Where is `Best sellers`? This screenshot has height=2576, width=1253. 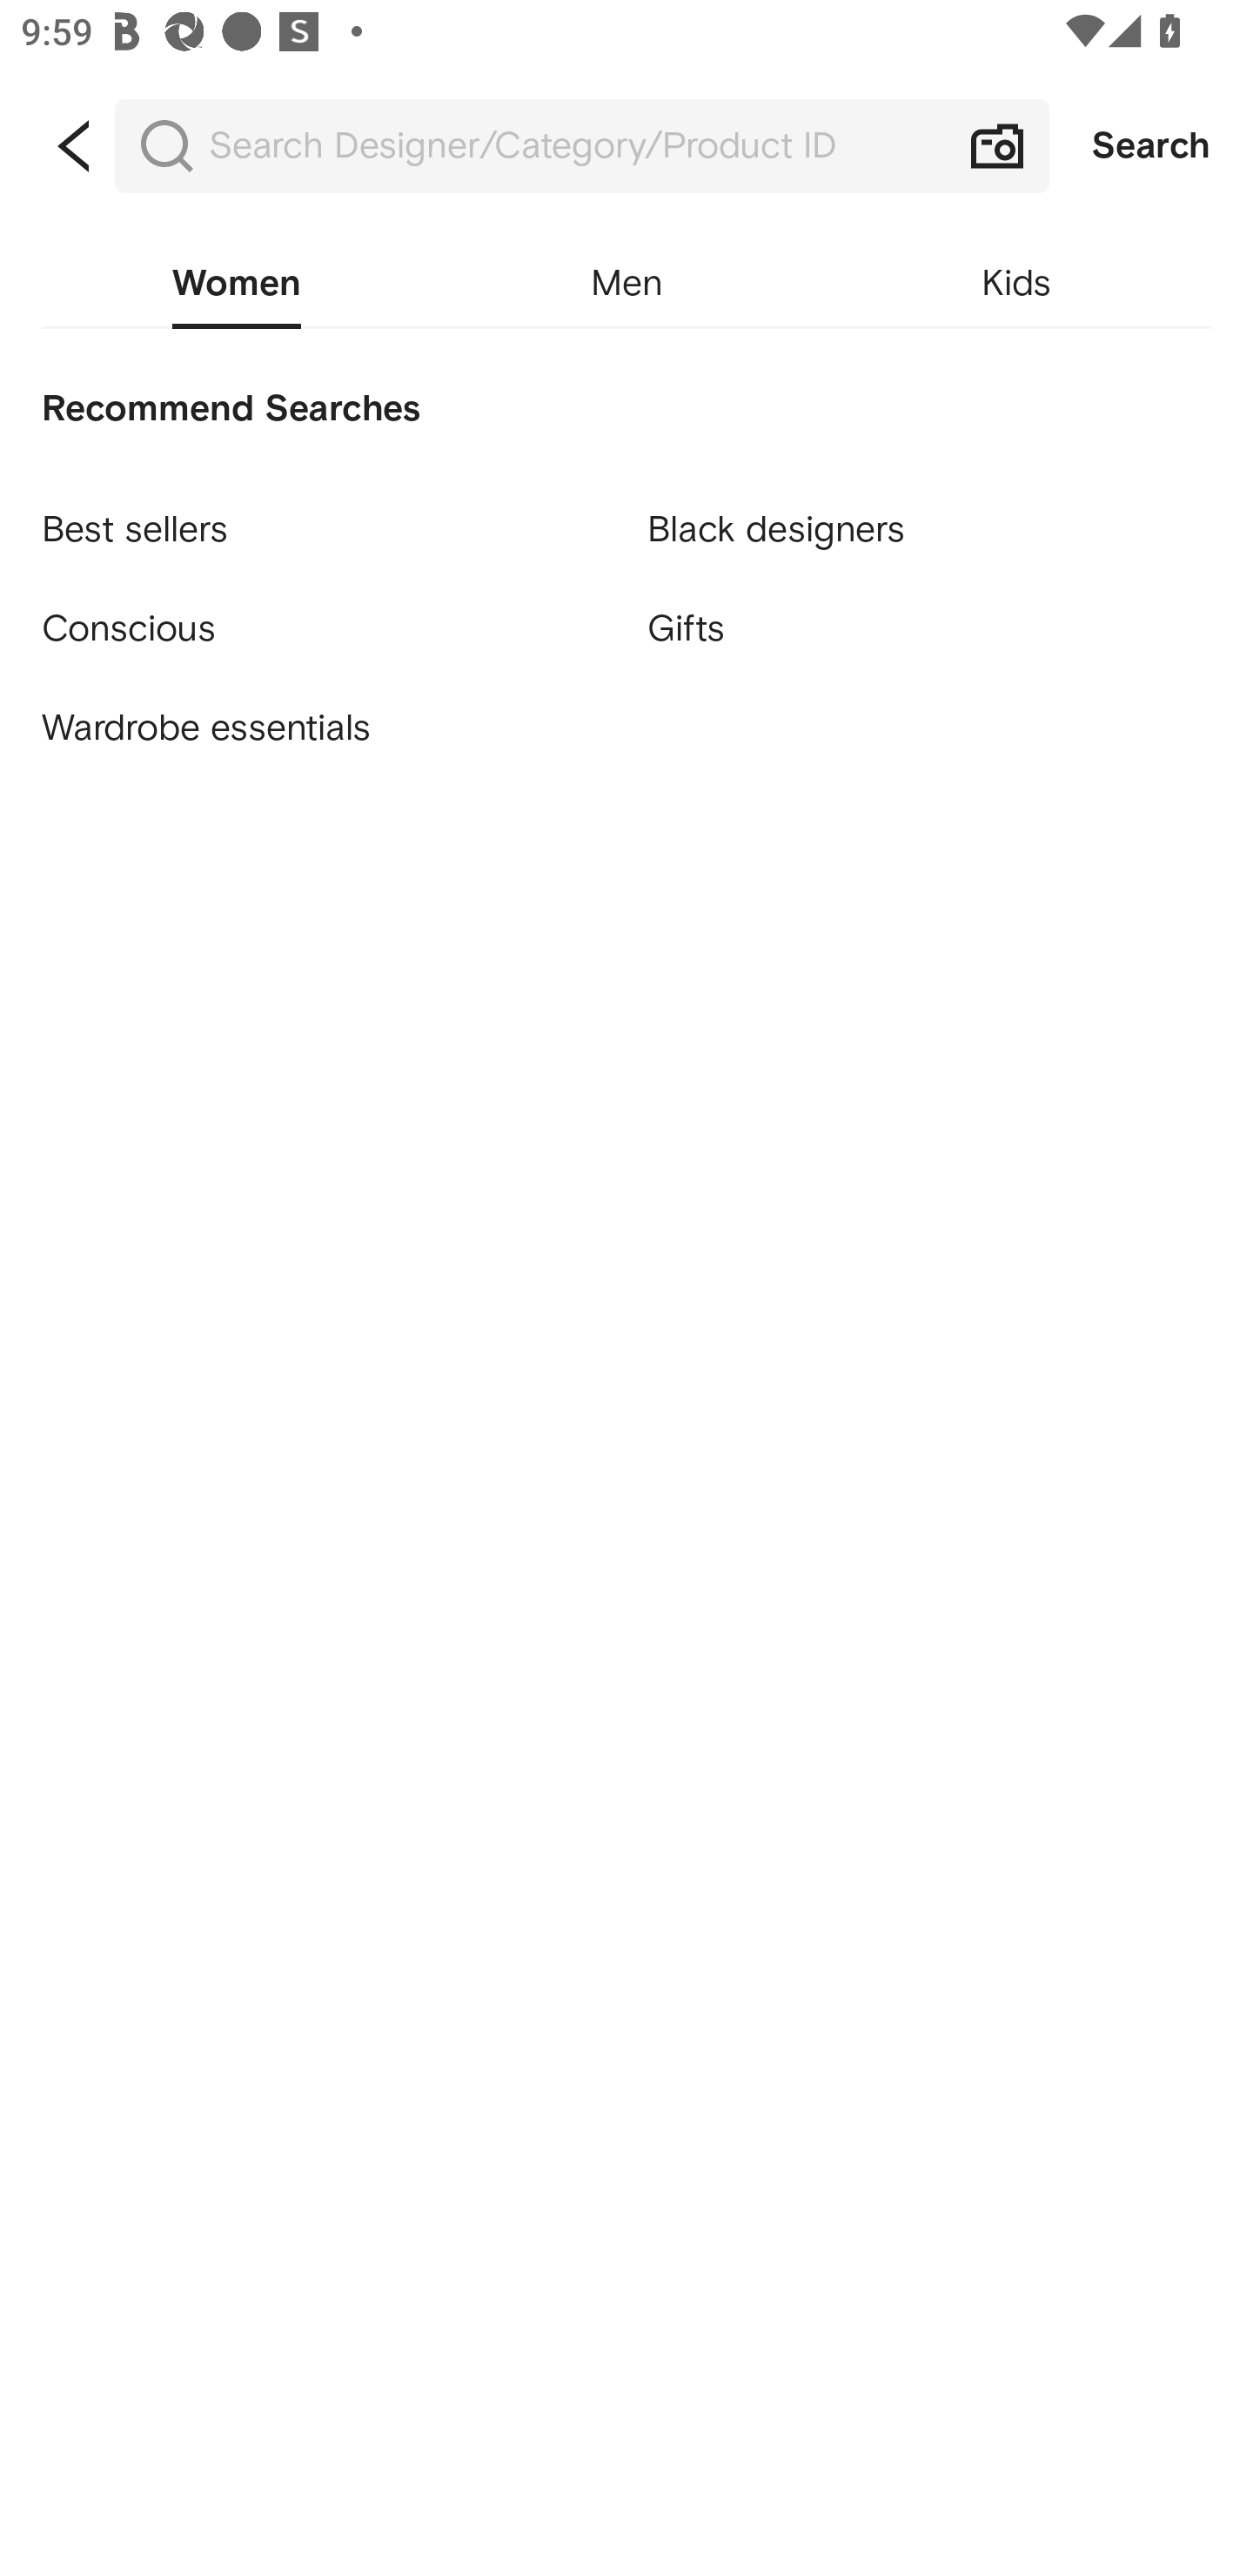
Best sellers is located at coordinates (323, 516).